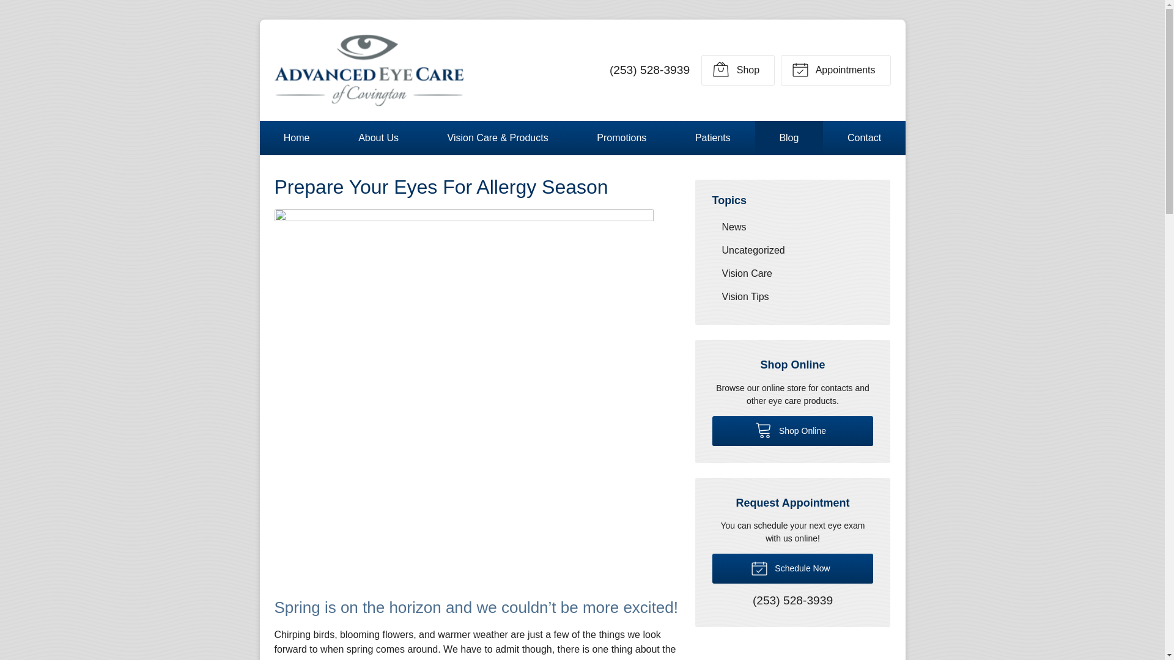 This screenshot has width=1174, height=660. I want to click on Vision Tips, so click(792, 296).